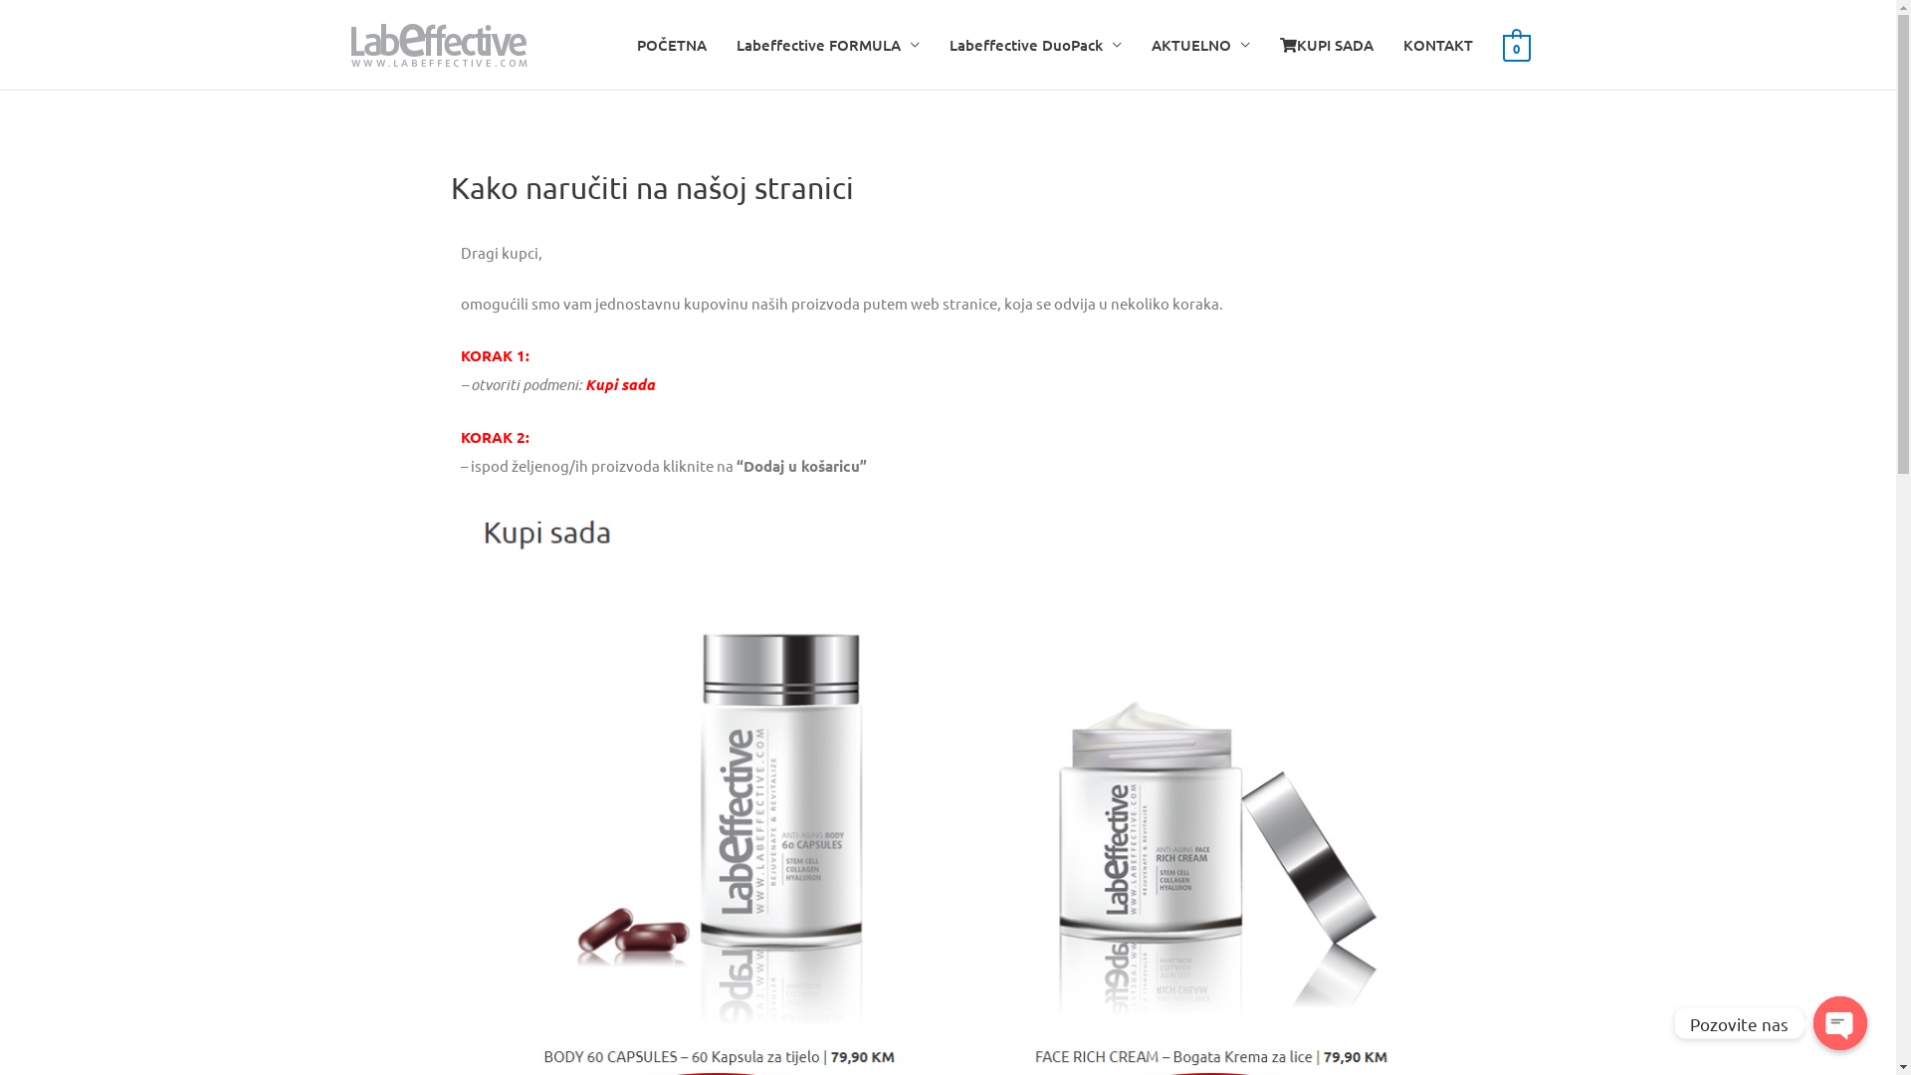 The height and width of the screenshot is (1075, 1911). I want to click on Labeffective FORMULA, so click(828, 45).